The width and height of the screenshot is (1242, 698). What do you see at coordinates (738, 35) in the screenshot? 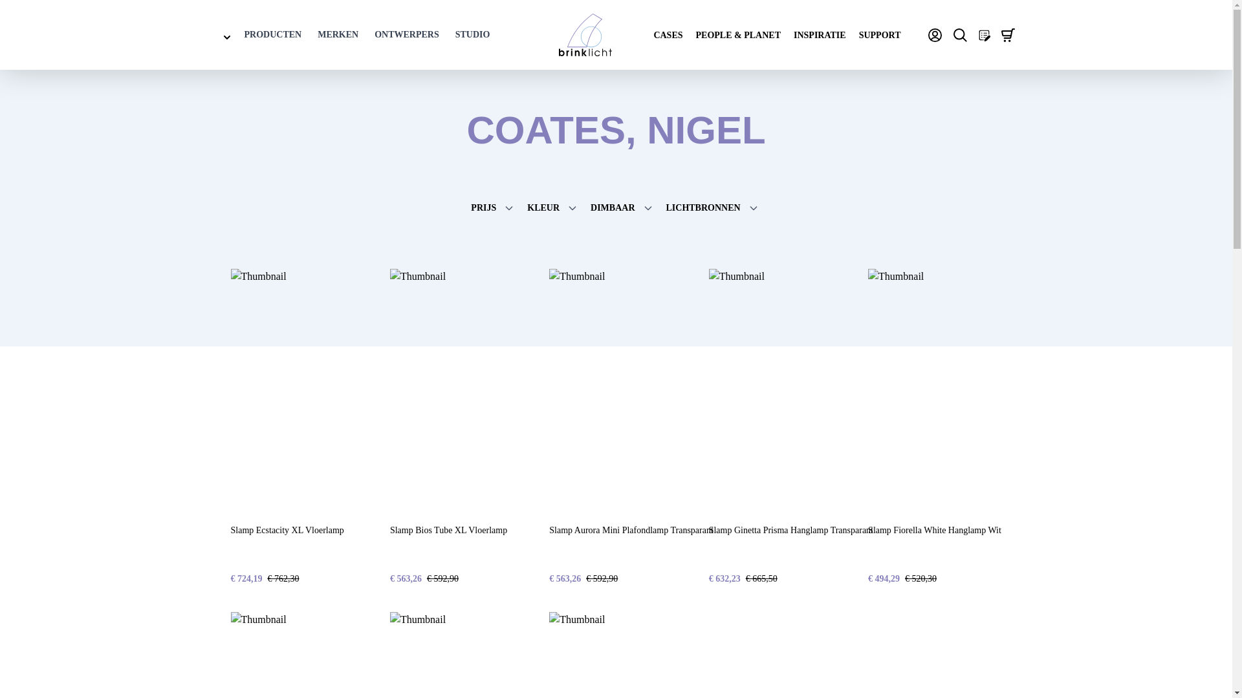
I see `portfolio` at bounding box center [738, 35].